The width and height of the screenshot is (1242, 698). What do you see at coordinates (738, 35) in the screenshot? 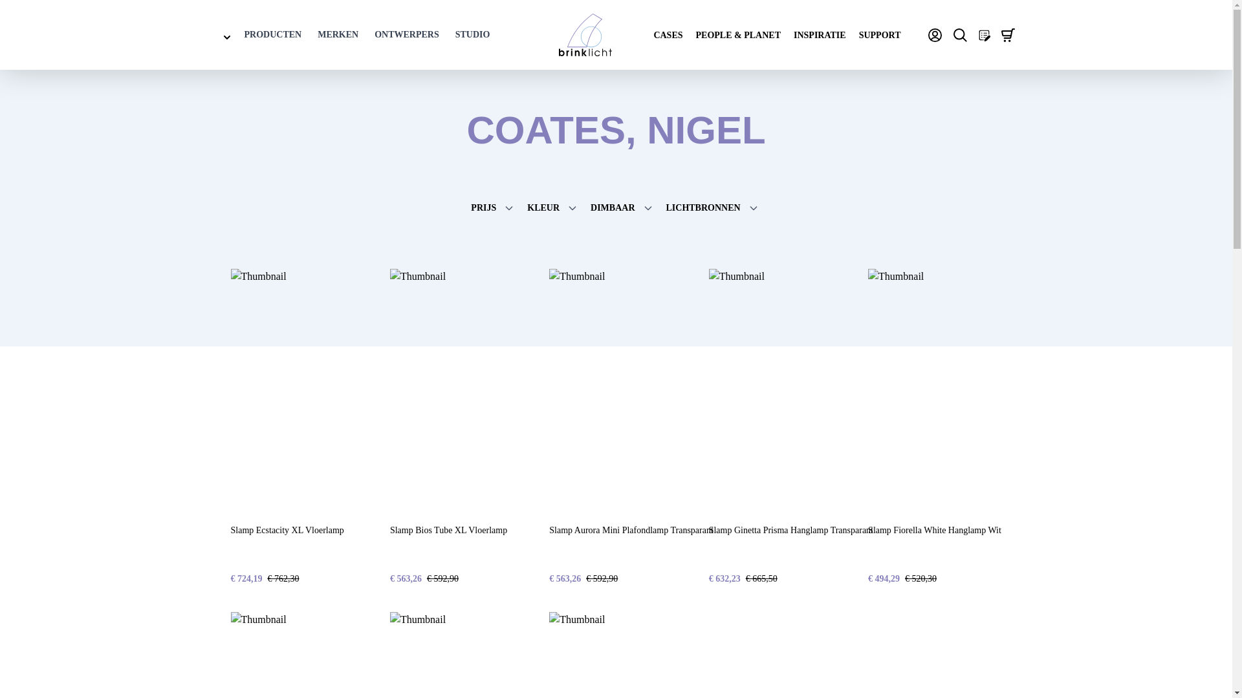
I see `portfolio` at bounding box center [738, 35].